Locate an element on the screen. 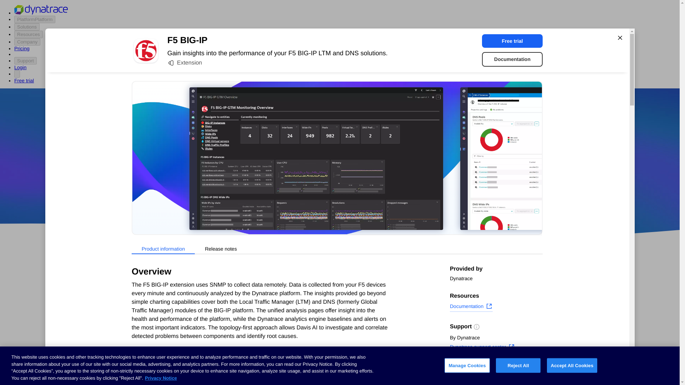 The width and height of the screenshot is (685, 385). Azure is located at coordinates (321, 197).